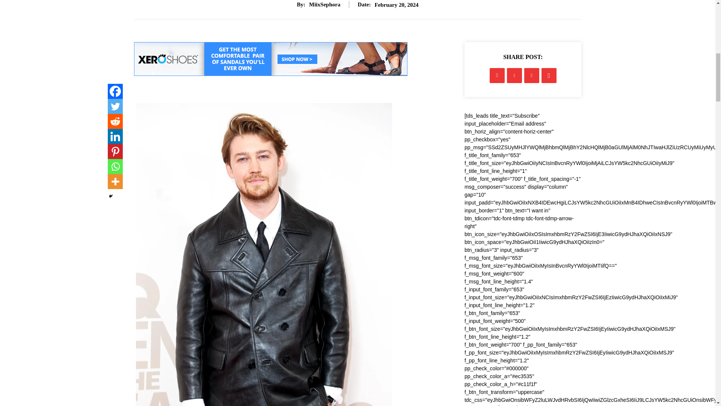 This screenshot has width=721, height=406. Describe the element at coordinates (115, 121) in the screenshot. I see `Reddit` at that location.